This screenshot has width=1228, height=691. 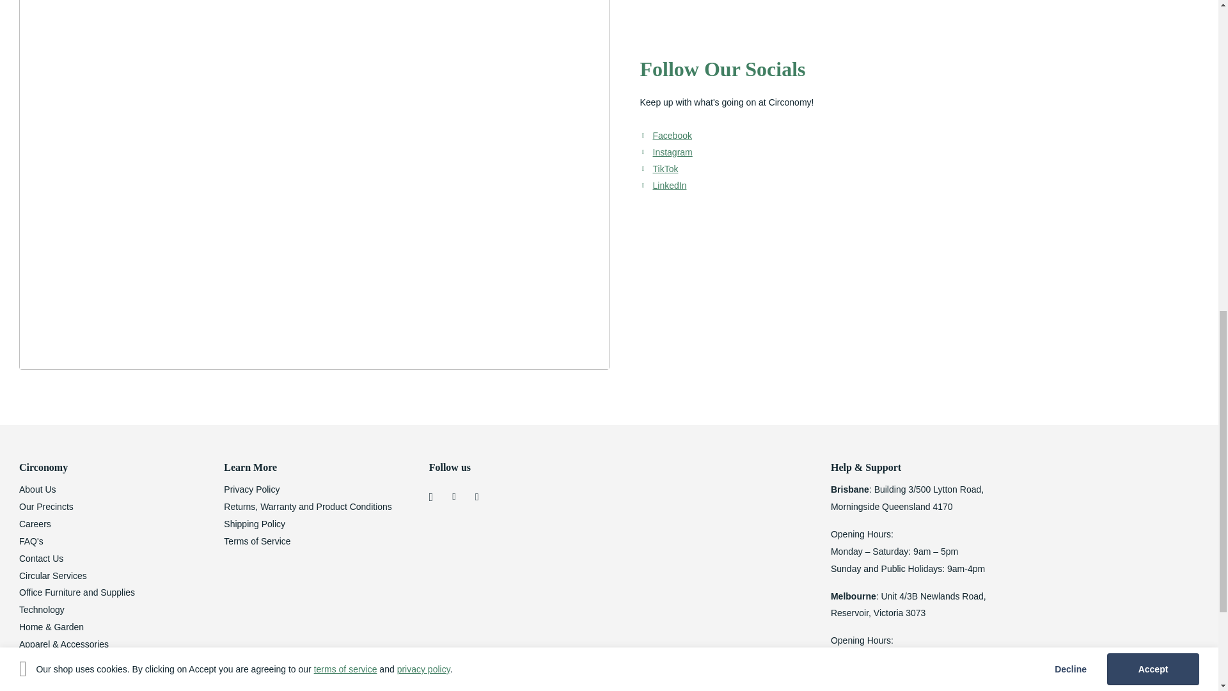 What do you see at coordinates (665, 169) in the screenshot?
I see `TikTok` at bounding box center [665, 169].